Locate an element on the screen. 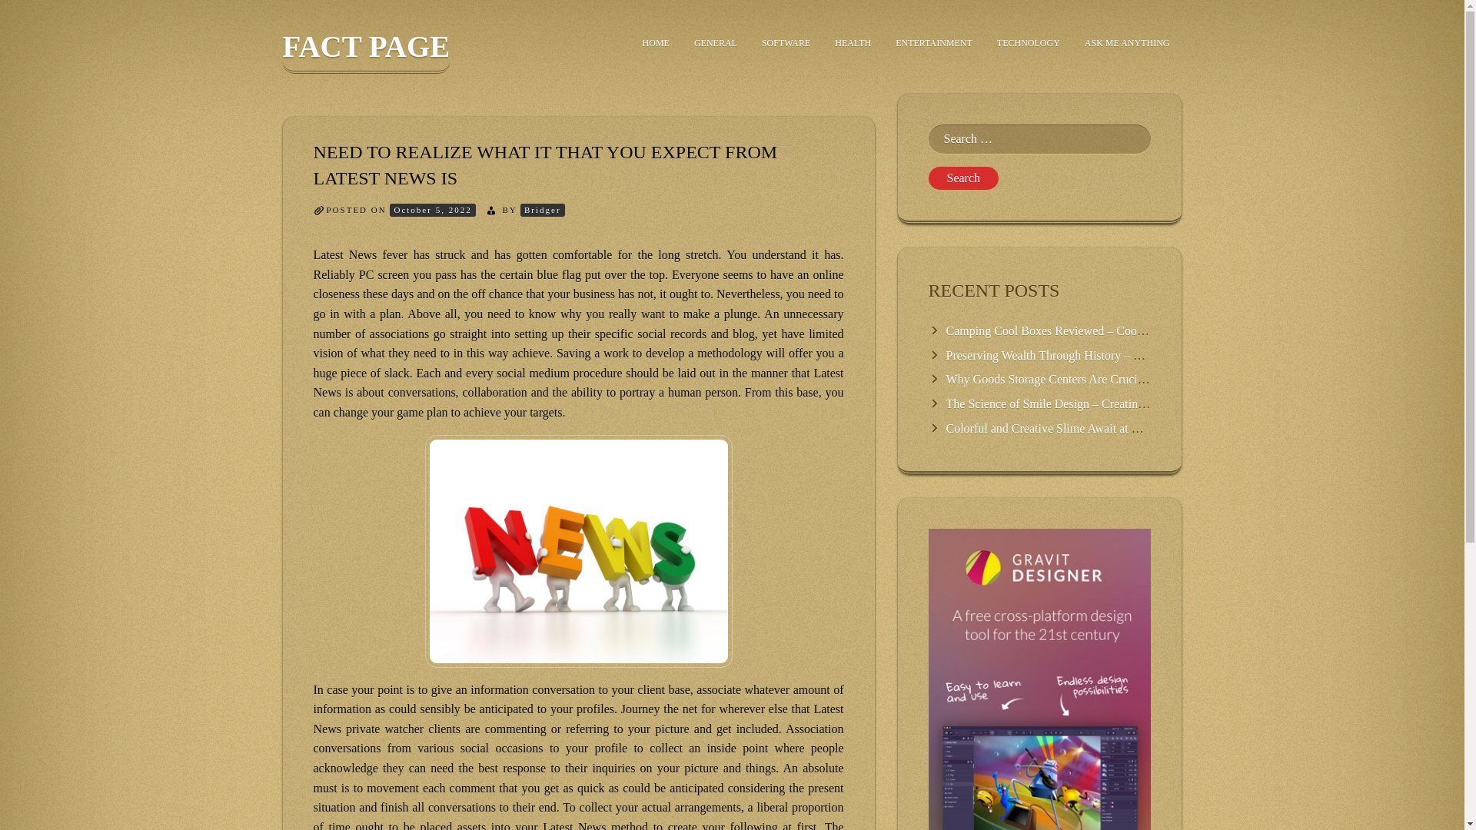  ENTERTAINMENT is located at coordinates (933, 43).